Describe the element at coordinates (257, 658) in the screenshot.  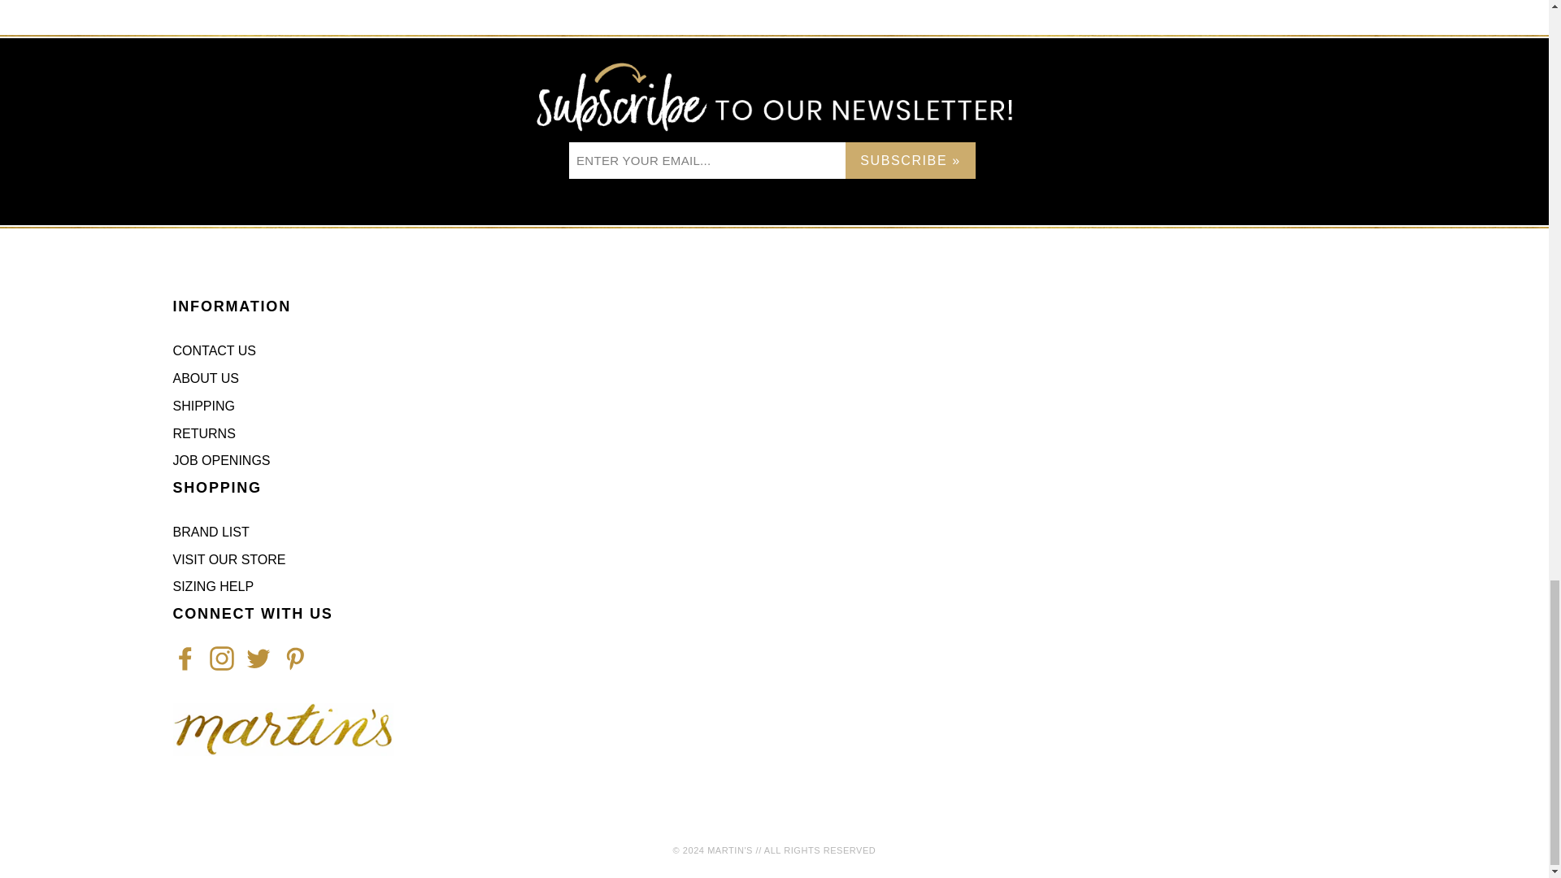
I see `Martin's on Twitter` at that location.